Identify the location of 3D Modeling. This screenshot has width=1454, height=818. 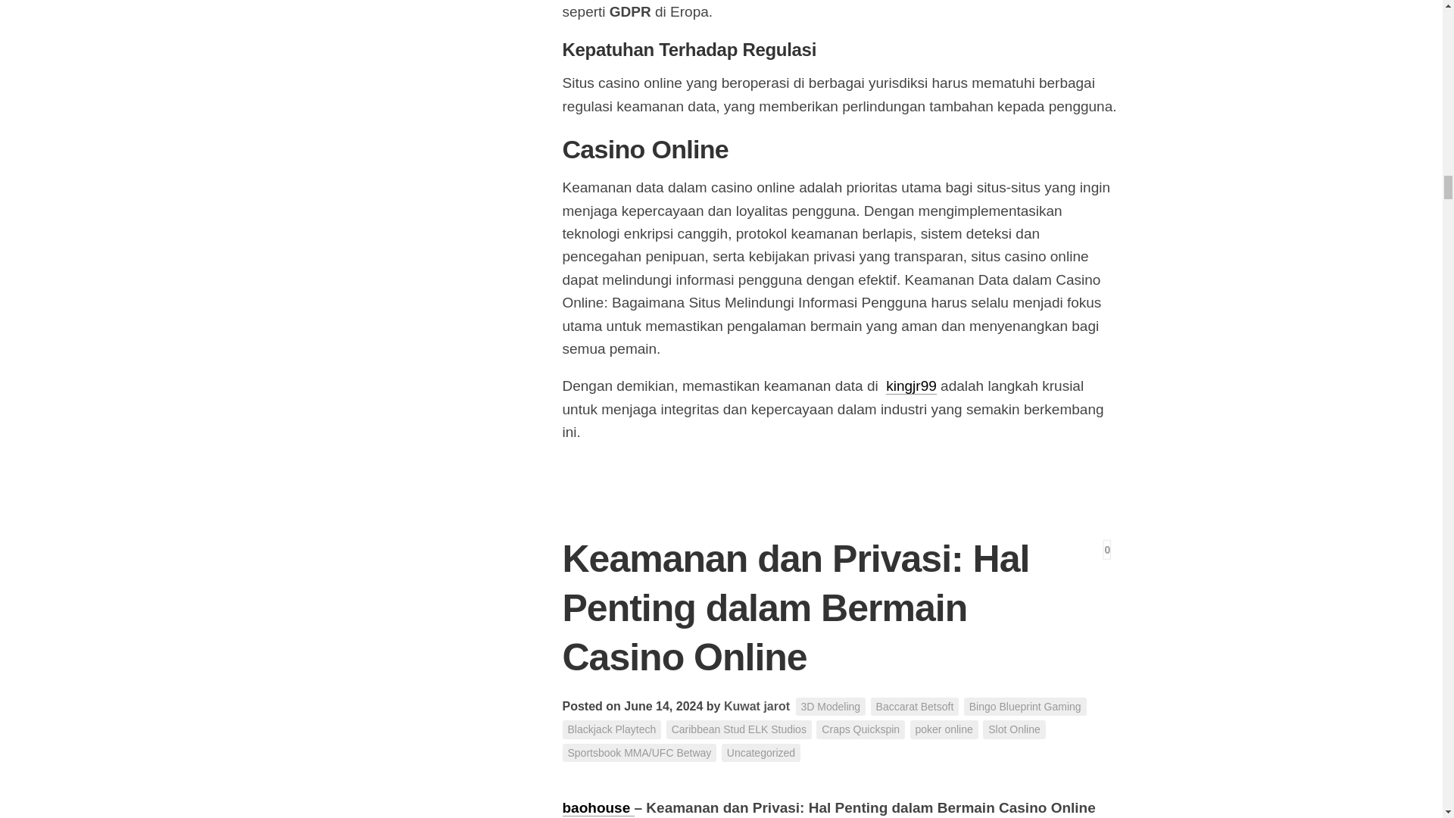
(831, 707).